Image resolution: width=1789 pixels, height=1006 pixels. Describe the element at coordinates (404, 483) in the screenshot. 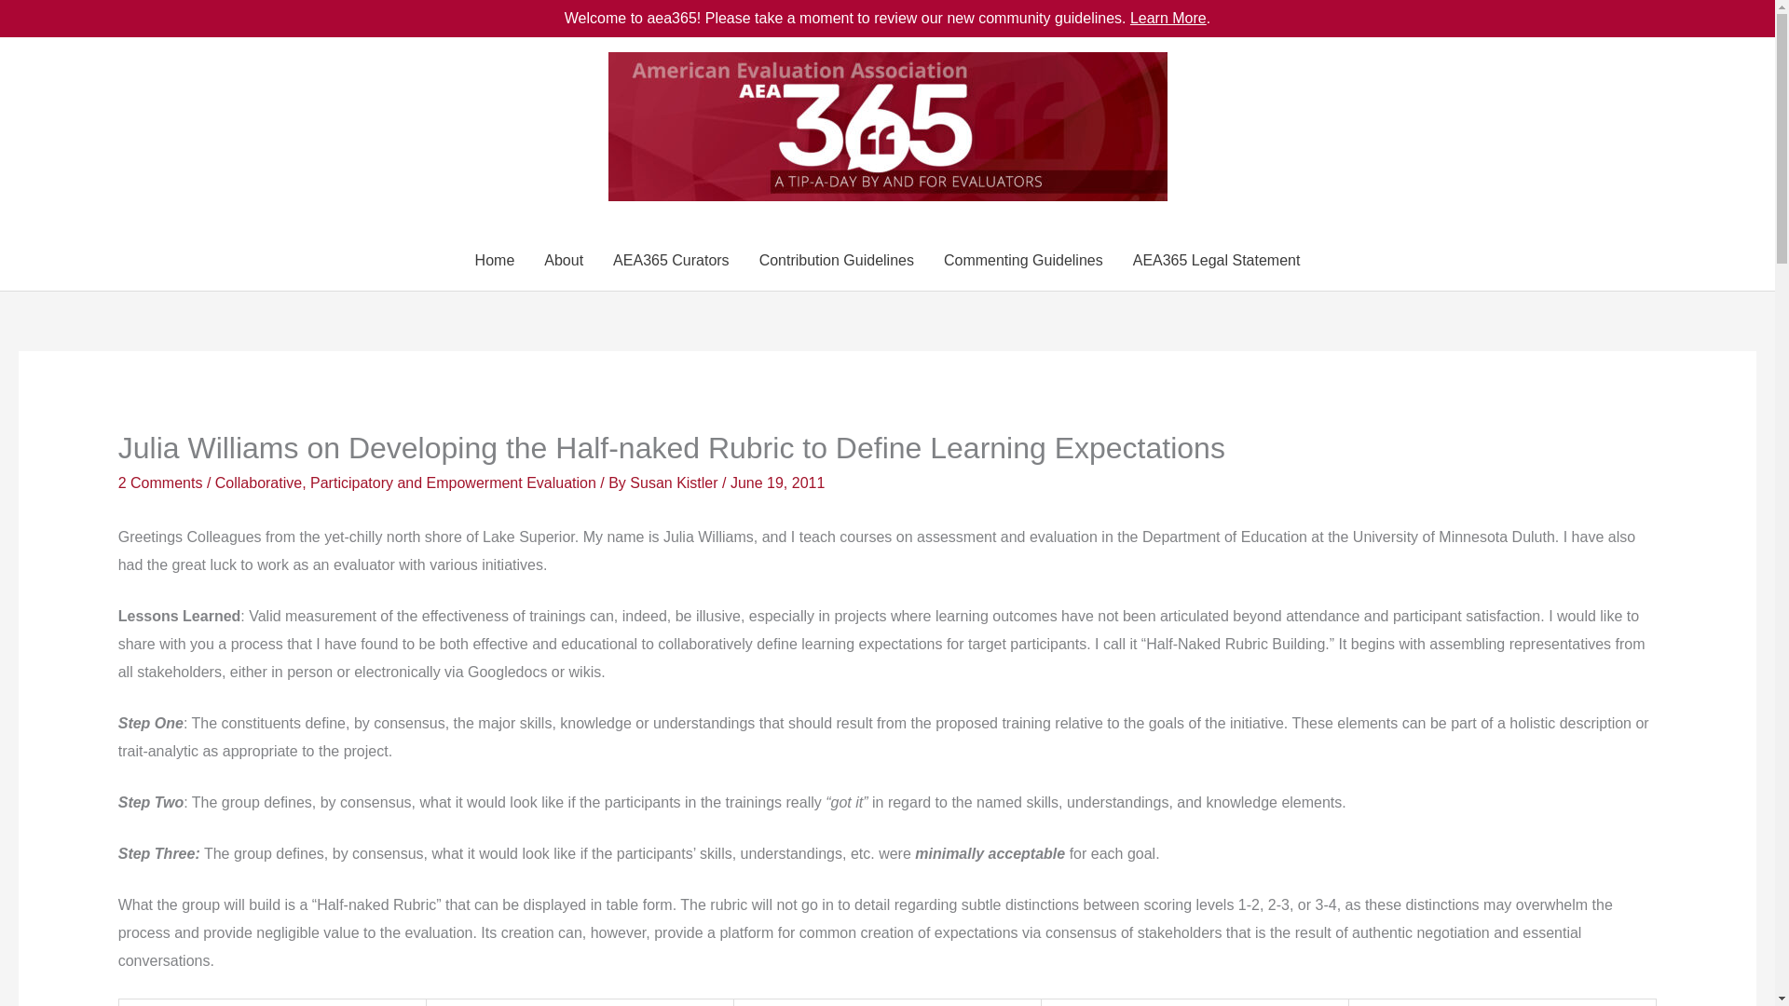

I see `Collaborative, Participatory and Empowerment Evaluation` at that location.